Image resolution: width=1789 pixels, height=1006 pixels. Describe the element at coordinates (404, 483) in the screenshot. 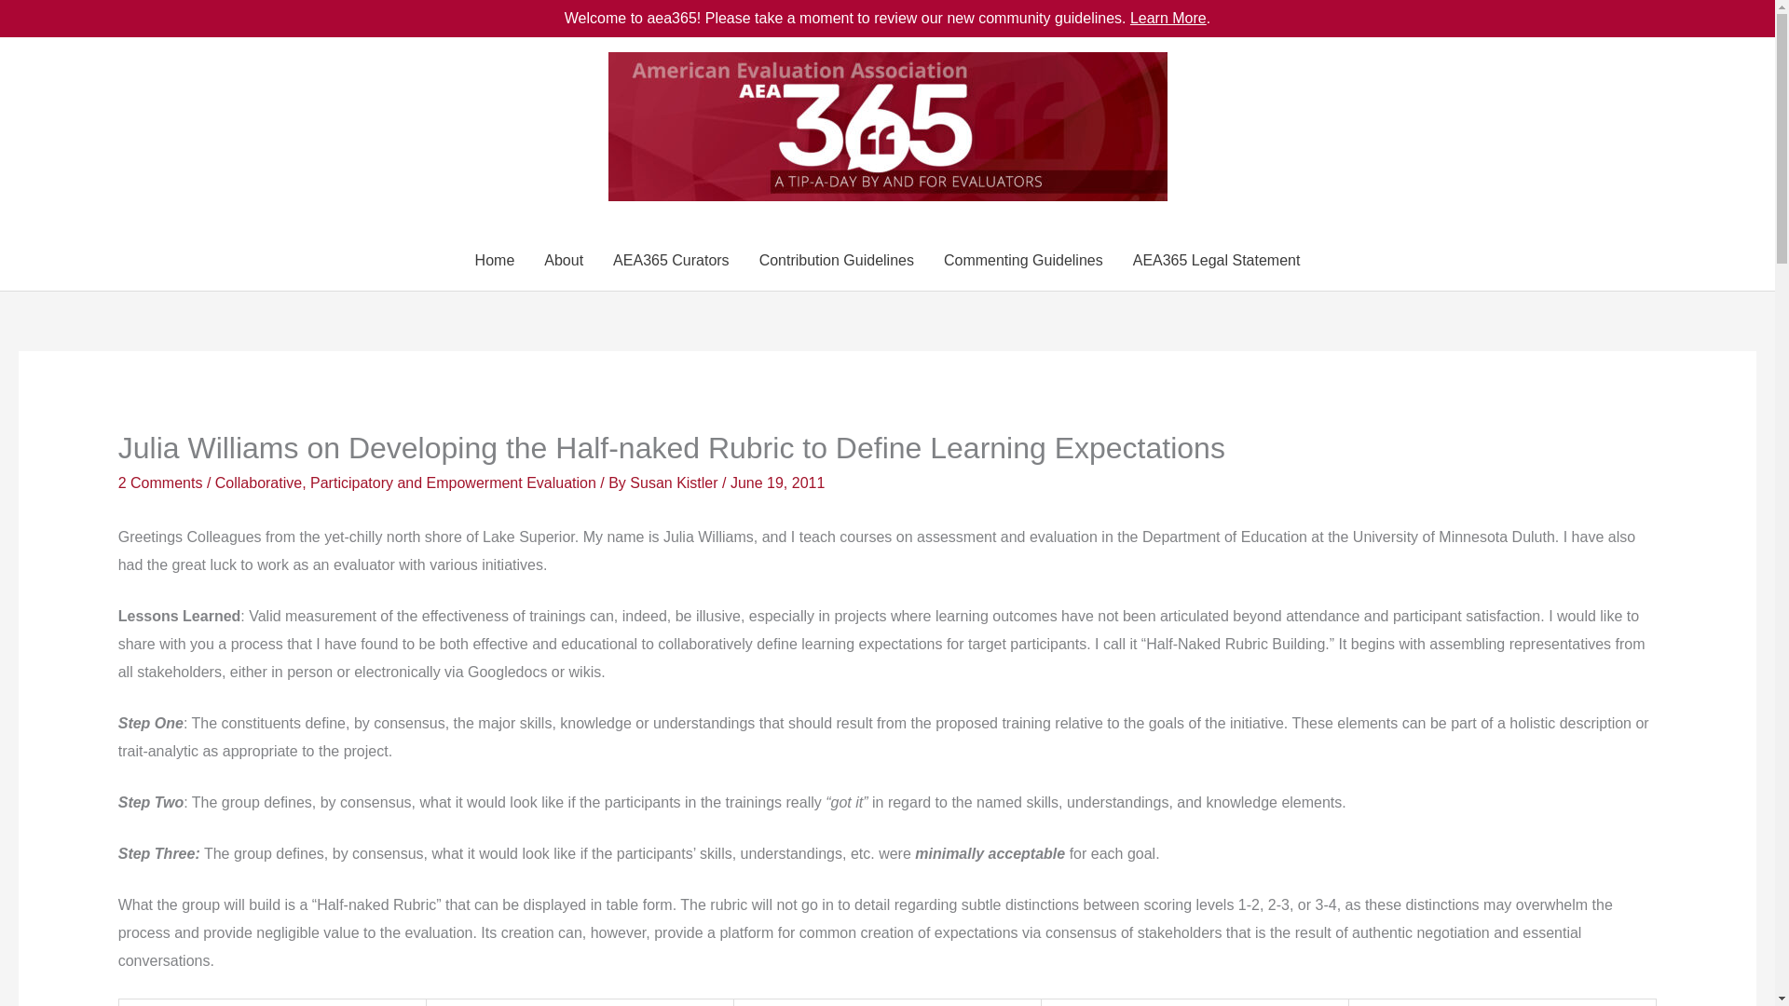

I see `Collaborative, Participatory and Empowerment Evaluation` at that location.